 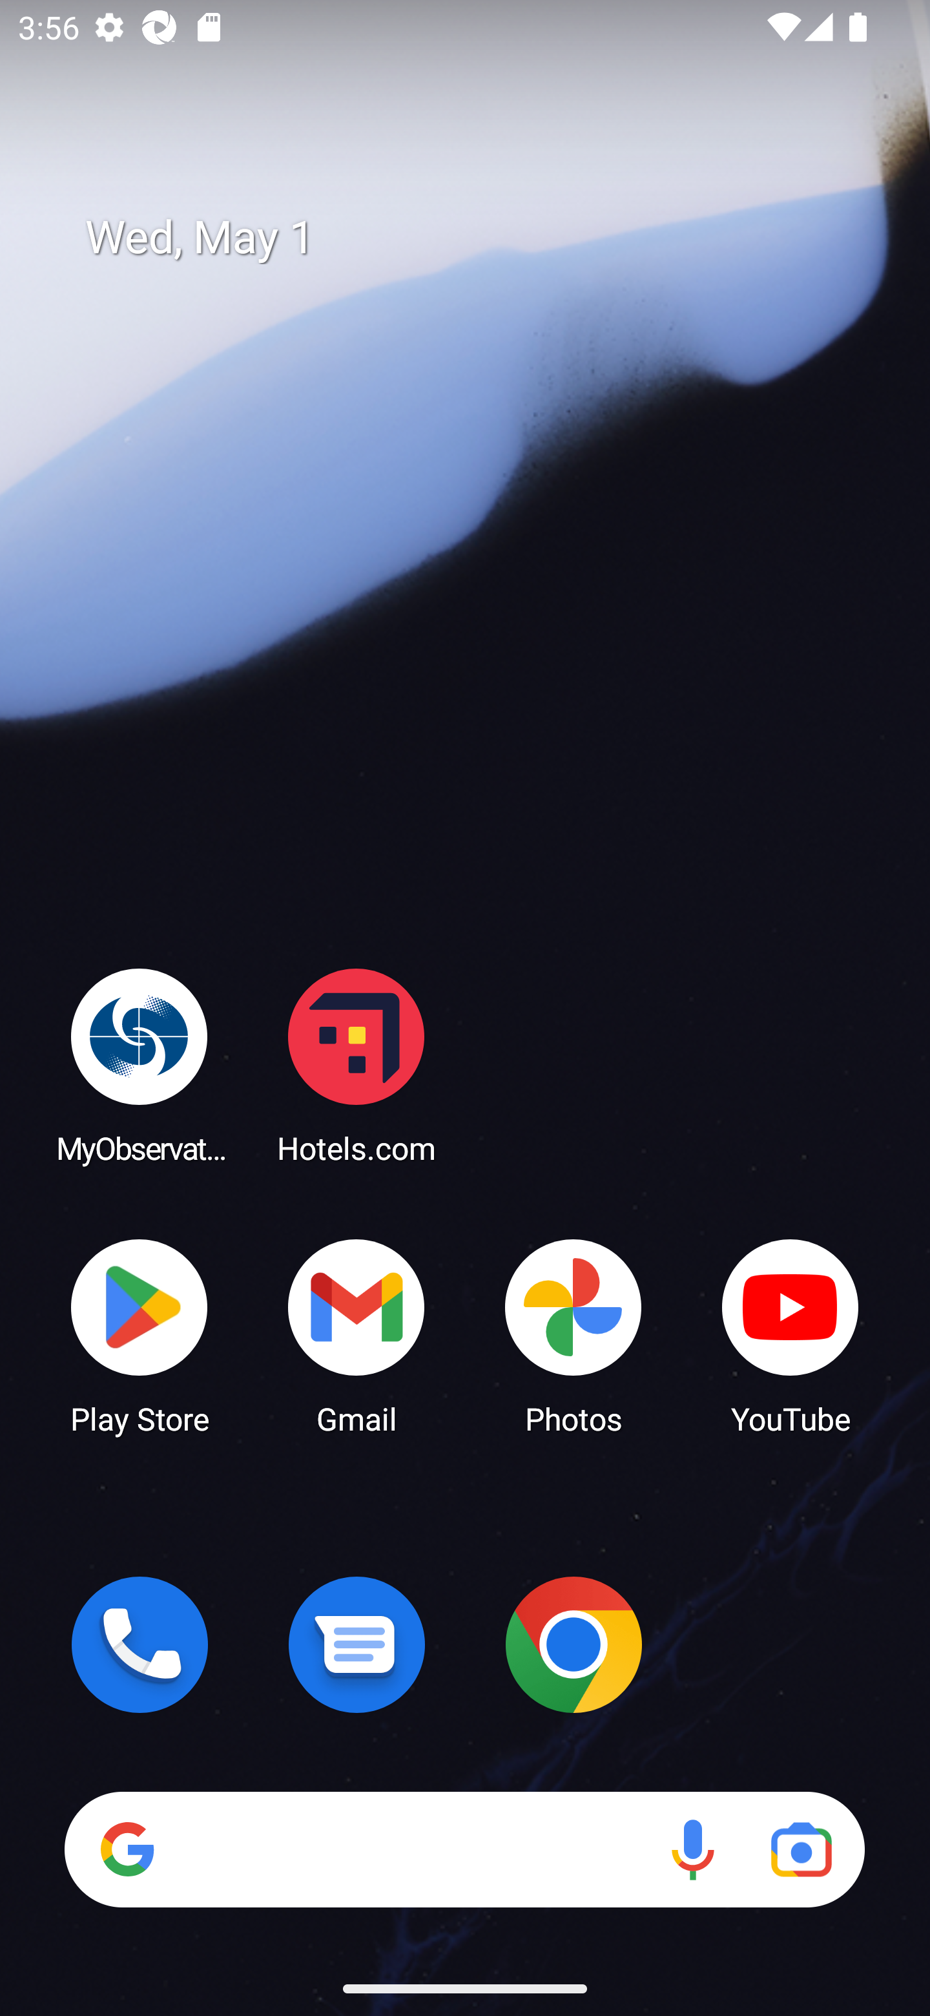 I want to click on Photos, so click(x=573, y=1335).